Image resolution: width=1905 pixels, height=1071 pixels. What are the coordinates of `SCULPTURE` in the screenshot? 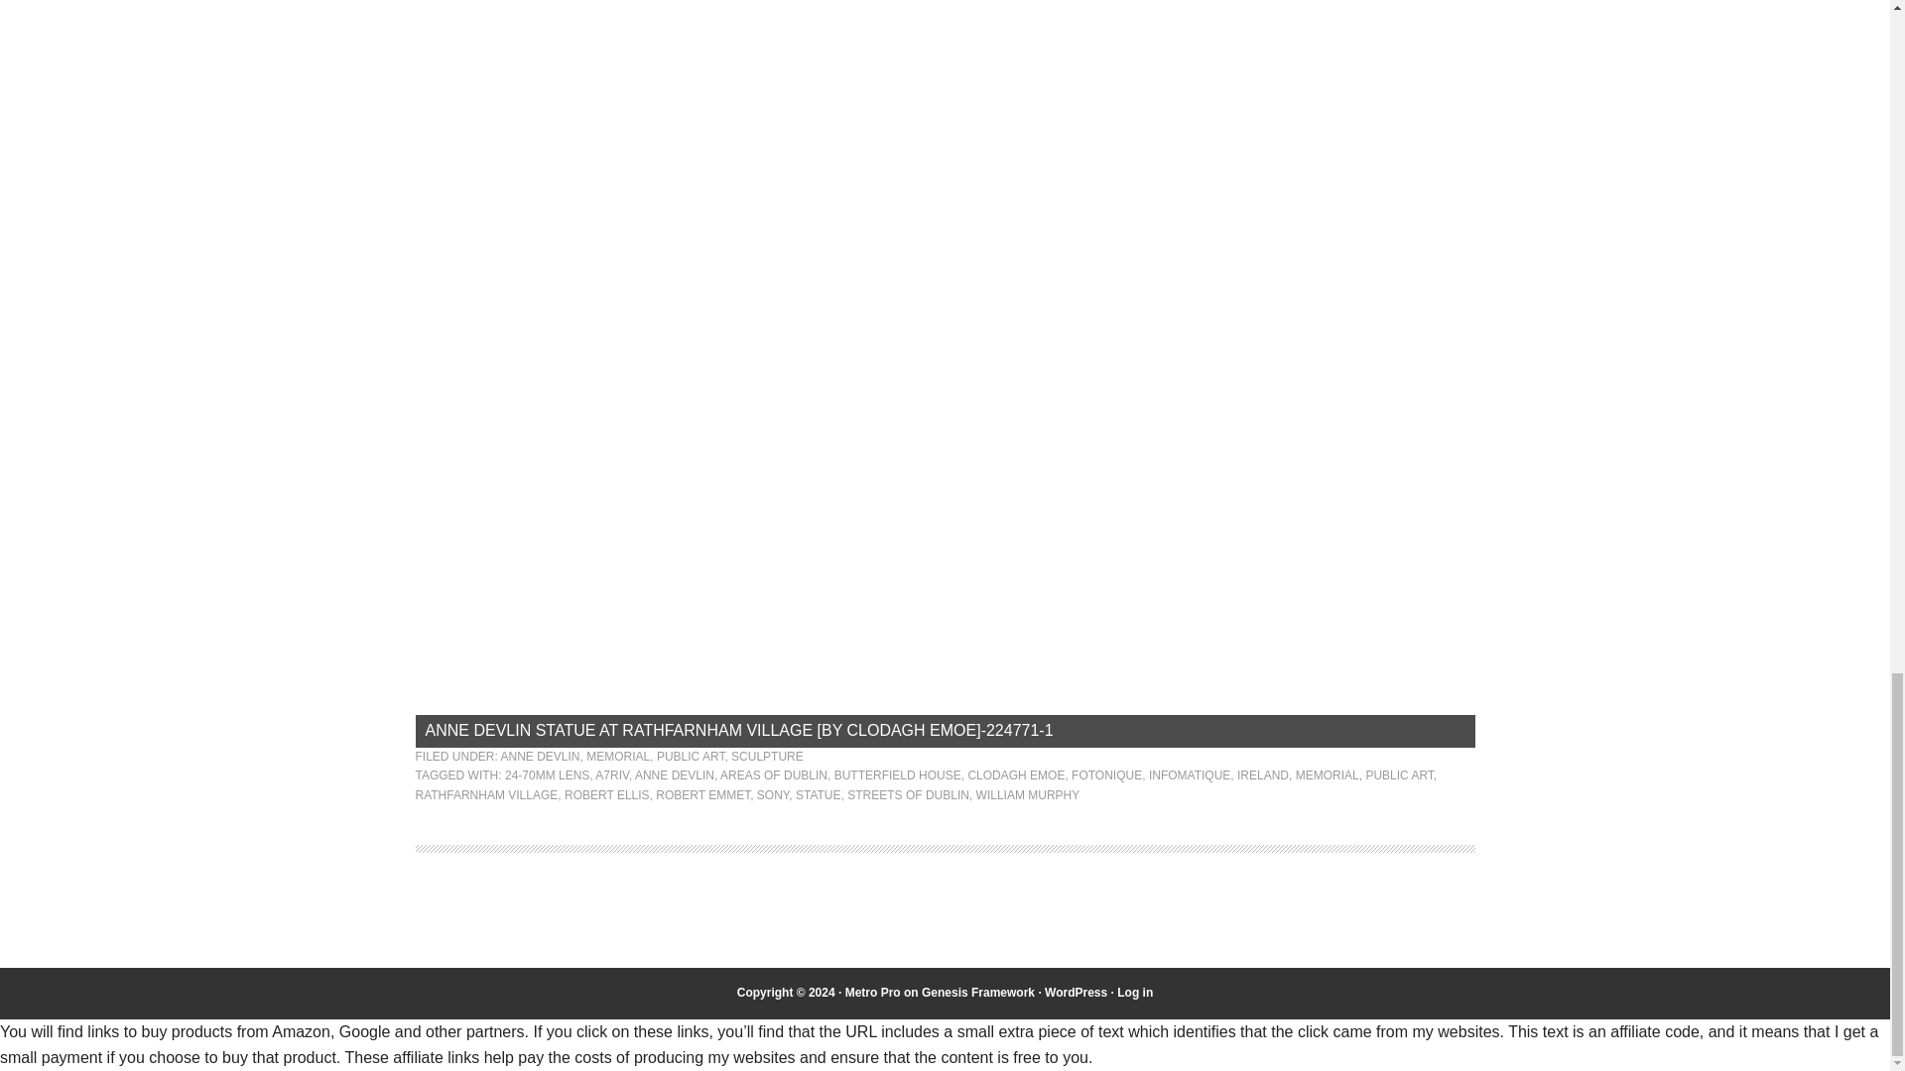 It's located at (768, 757).